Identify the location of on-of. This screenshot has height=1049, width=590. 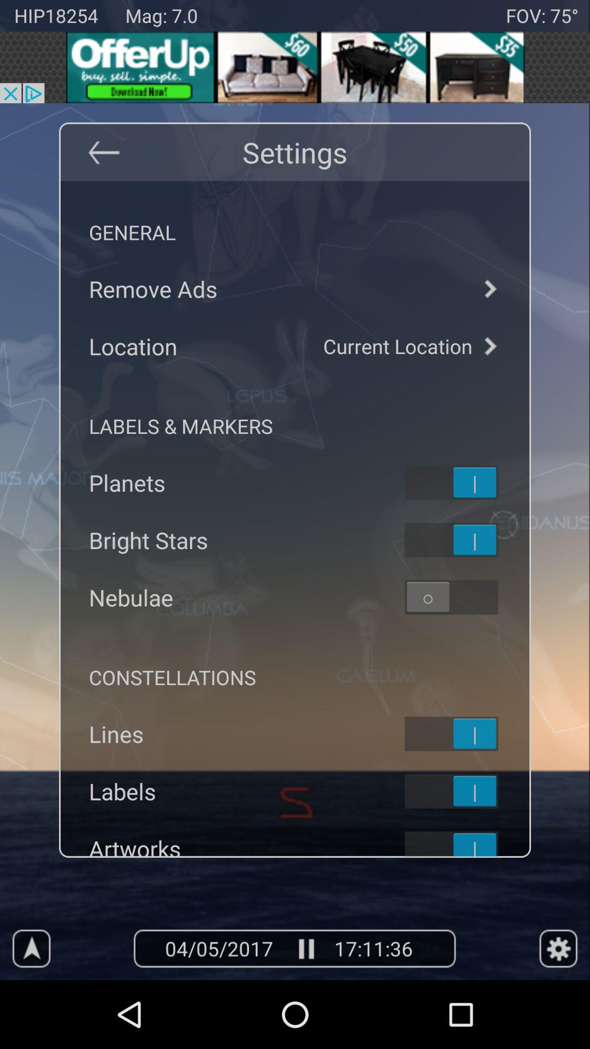
(465, 482).